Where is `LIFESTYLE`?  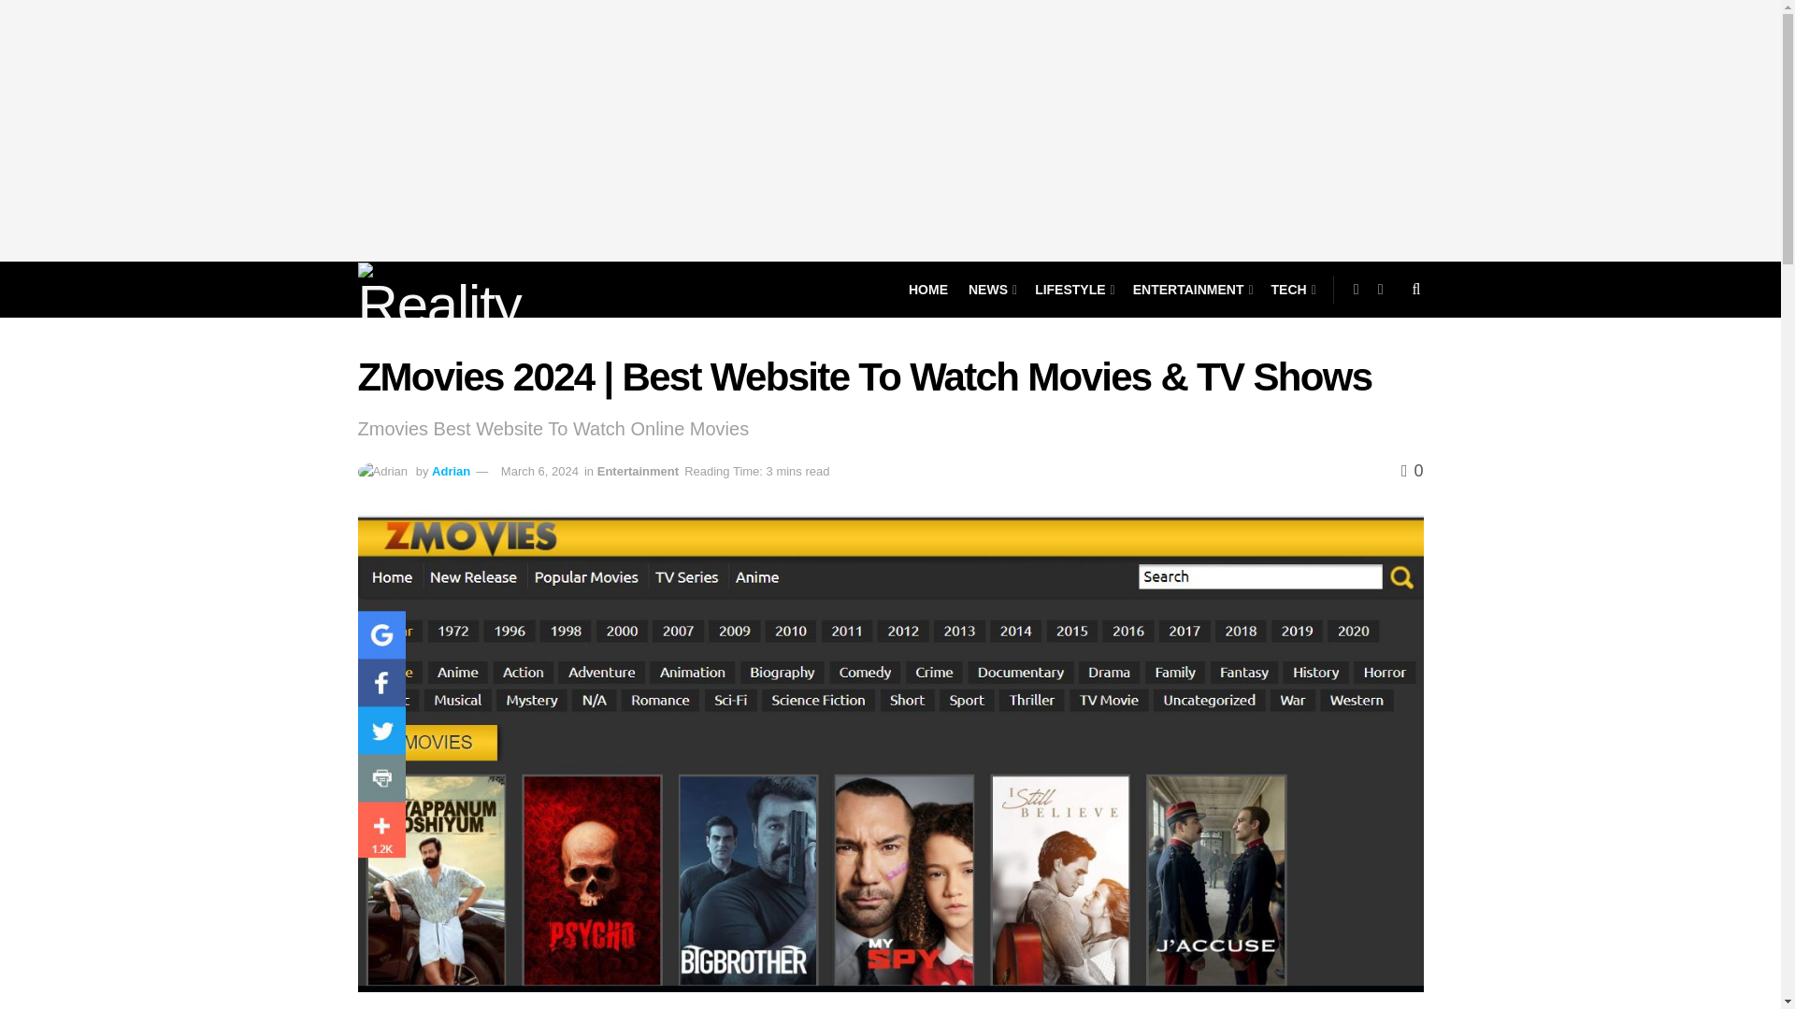
LIFESTYLE is located at coordinates (1073, 290).